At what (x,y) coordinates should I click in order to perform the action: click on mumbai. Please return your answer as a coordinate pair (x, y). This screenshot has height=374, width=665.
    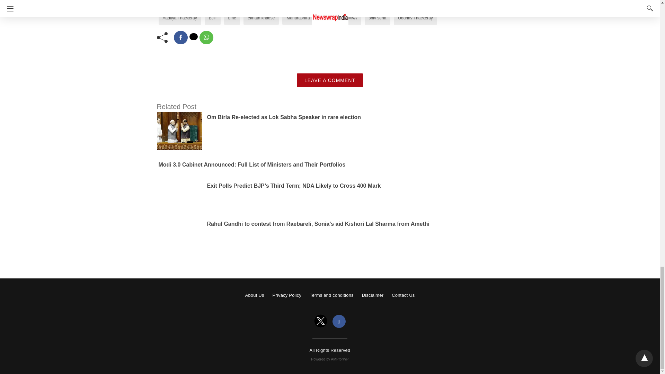
    Looking at the image, I should click on (329, 18).